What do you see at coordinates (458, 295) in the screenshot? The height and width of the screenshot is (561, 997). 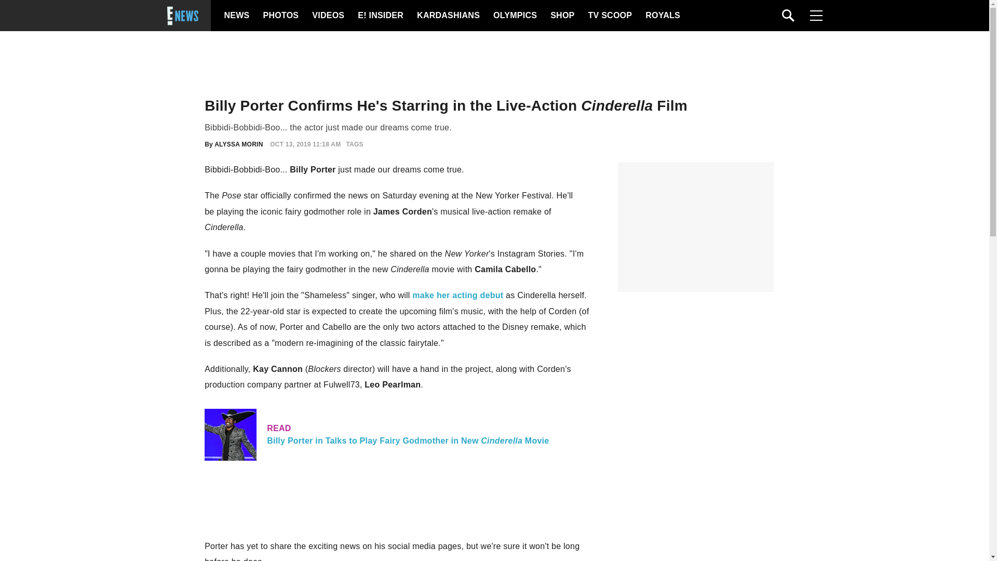 I see `make her acting debut` at bounding box center [458, 295].